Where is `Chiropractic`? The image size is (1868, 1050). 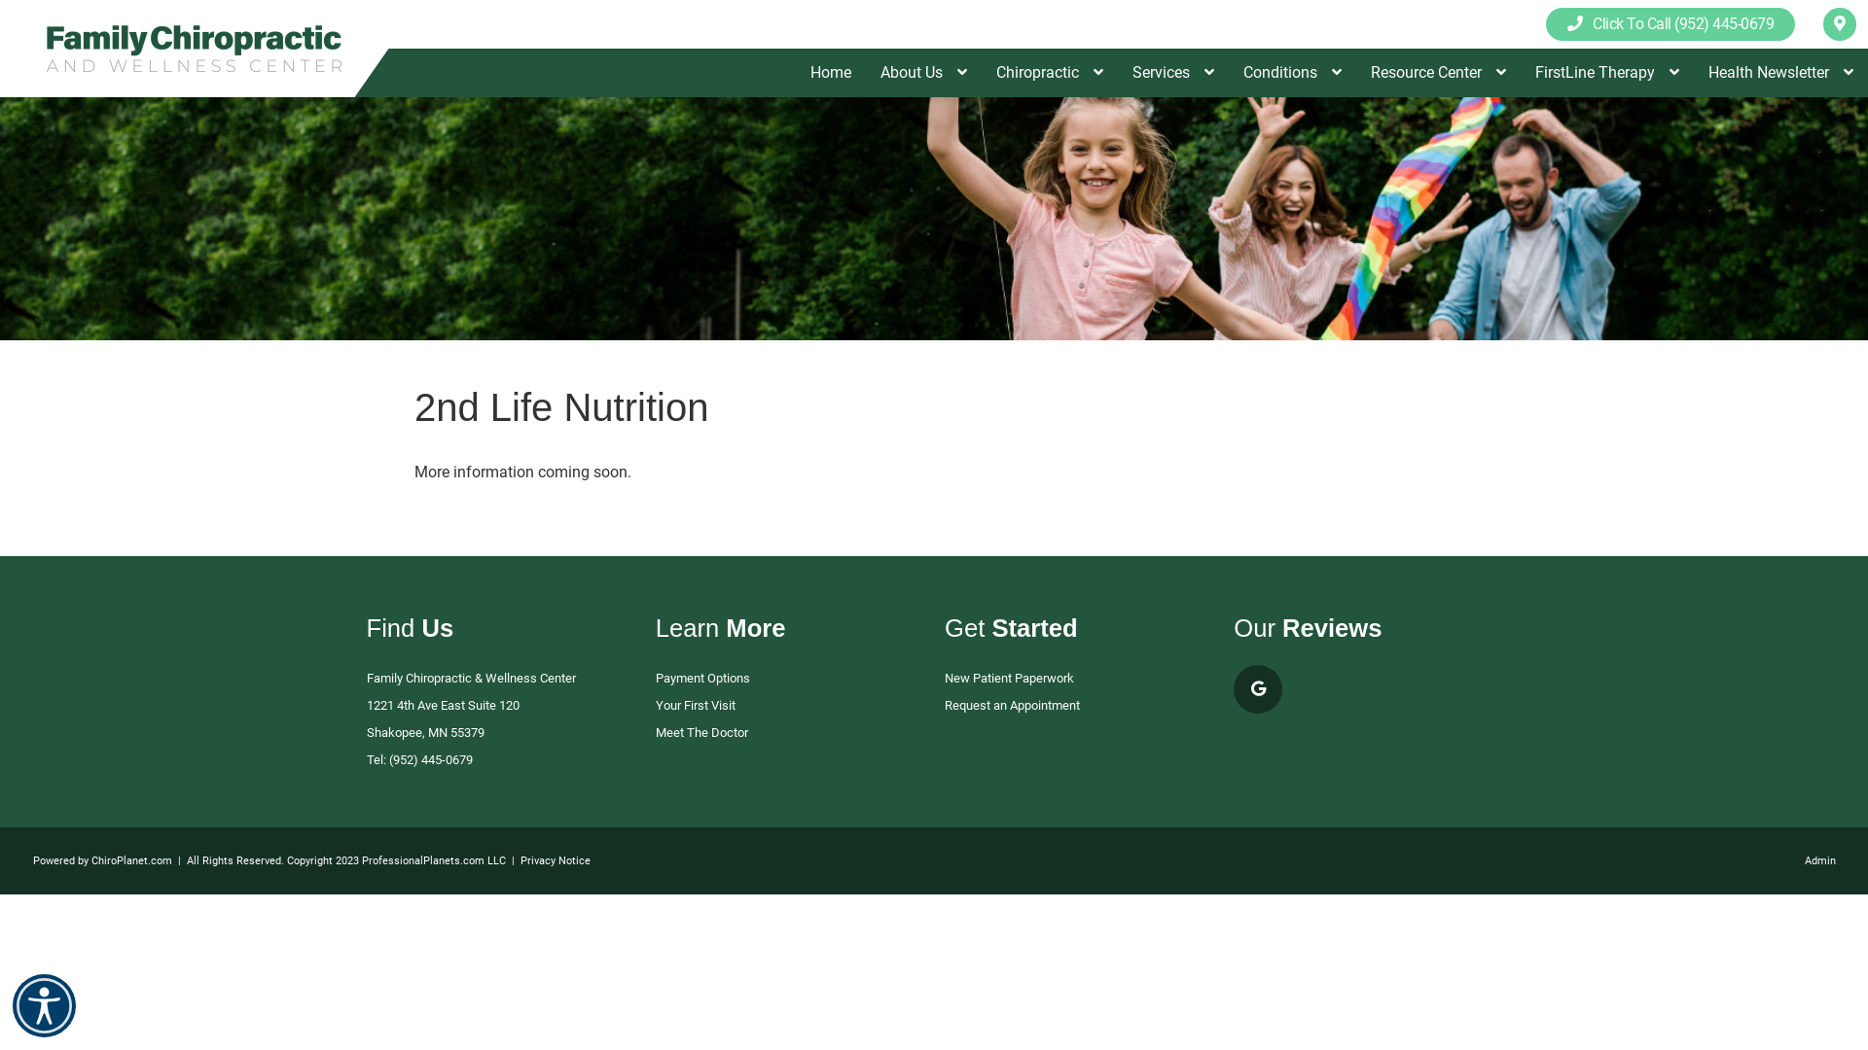
Chiropractic is located at coordinates (1050, 73).